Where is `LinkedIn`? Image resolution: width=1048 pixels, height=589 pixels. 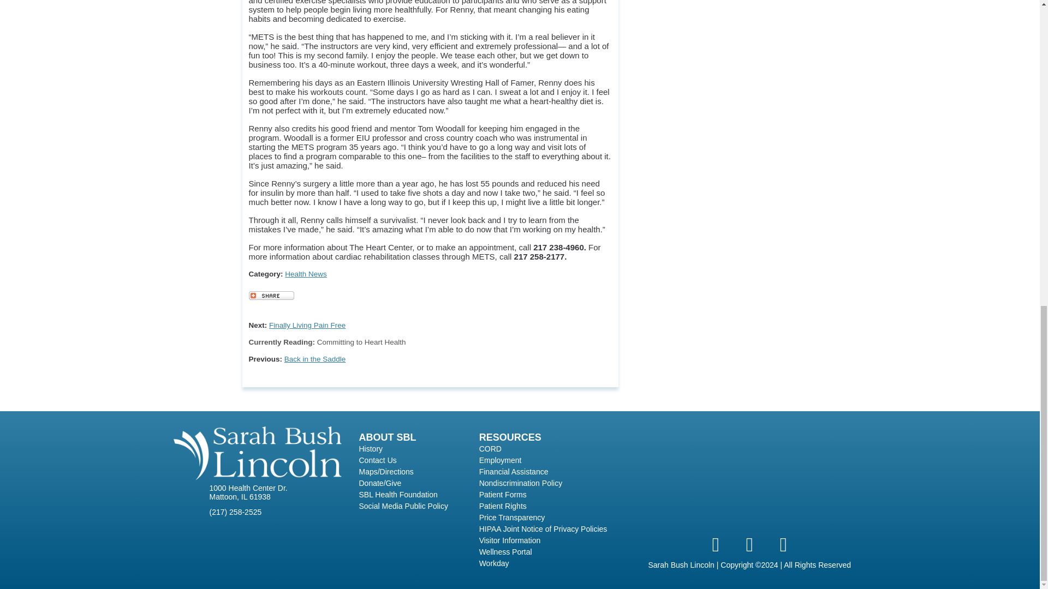 LinkedIn is located at coordinates (783, 544).